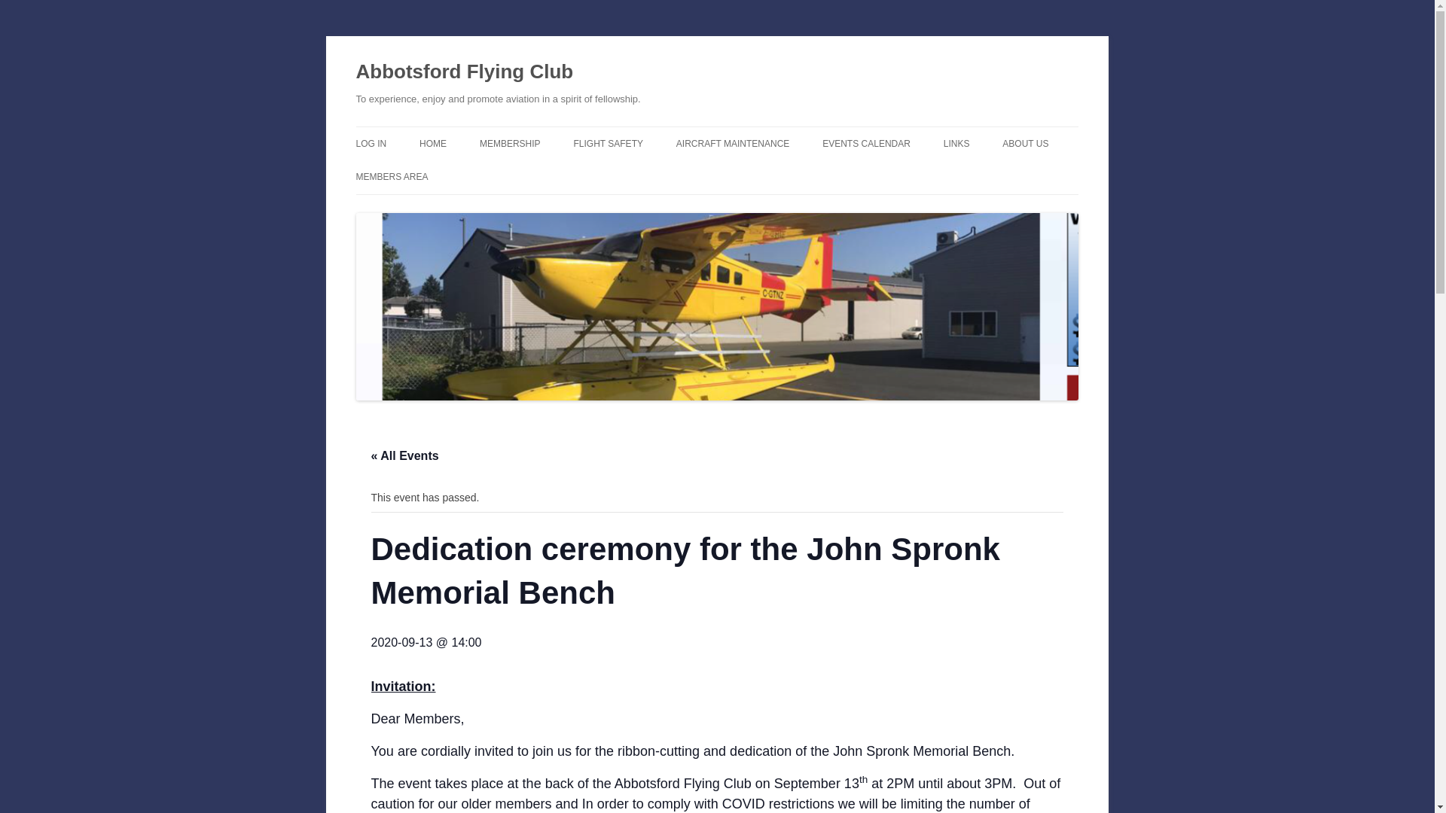 The height and width of the screenshot is (813, 1446). What do you see at coordinates (371, 143) in the screenshot?
I see `LOG IN` at bounding box center [371, 143].